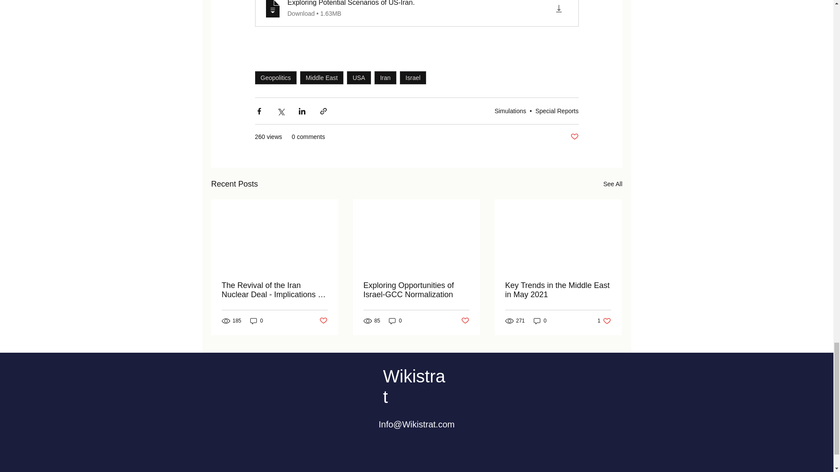 The height and width of the screenshot is (472, 840). What do you see at coordinates (275, 78) in the screenshot?
I see `Geopolitics` at bounding box center [275, 78].